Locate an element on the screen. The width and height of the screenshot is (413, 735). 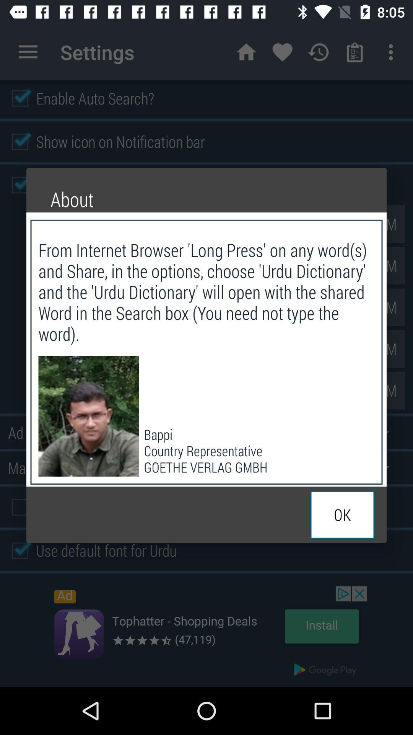
turn off item below the bappi country representative is located at coordinates (342, 514).